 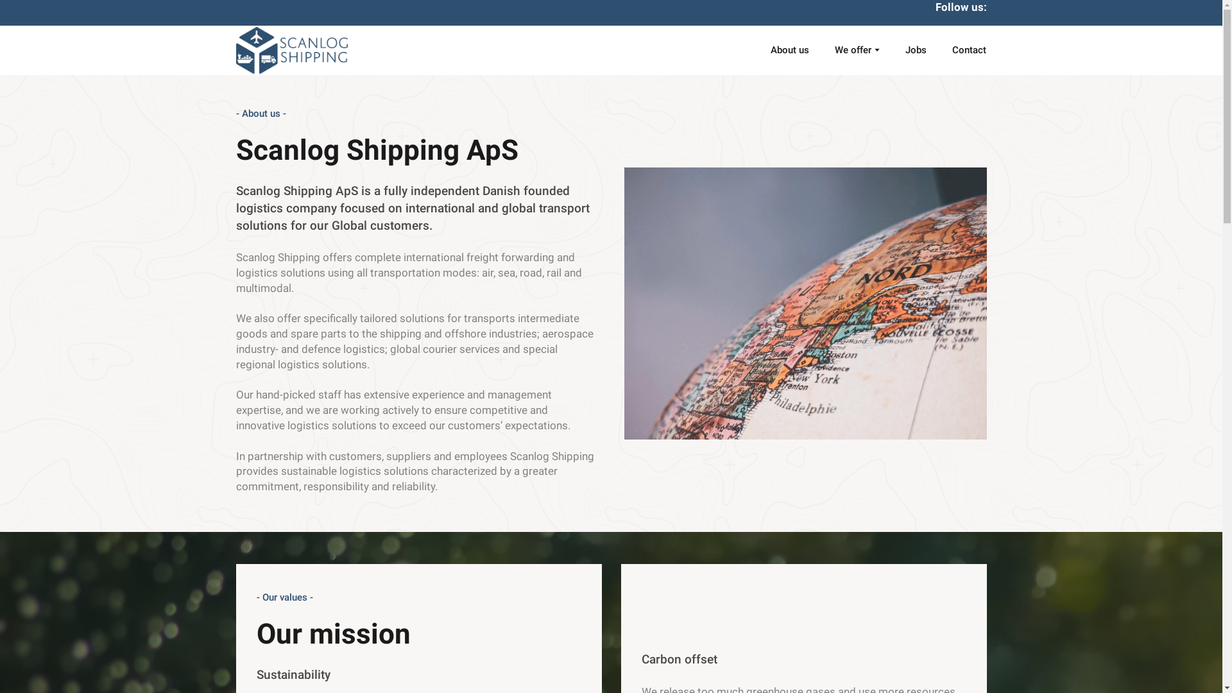 What do you see at coordinates (916, 50) in the screenshot?
I see `Jobs` at bounding box center [916, 50].